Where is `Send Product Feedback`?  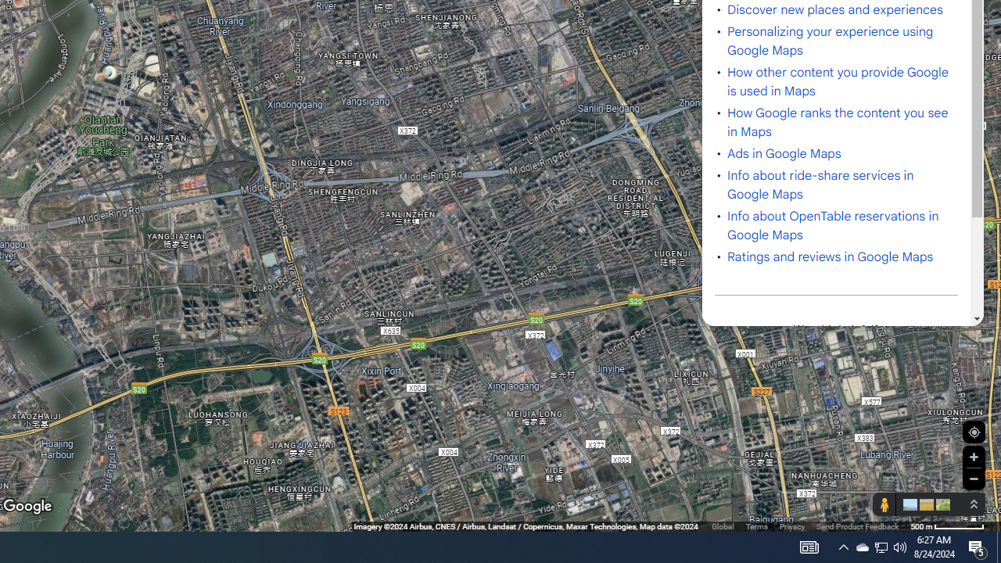 Send Product Feedback is located at coordinates (857, 525).